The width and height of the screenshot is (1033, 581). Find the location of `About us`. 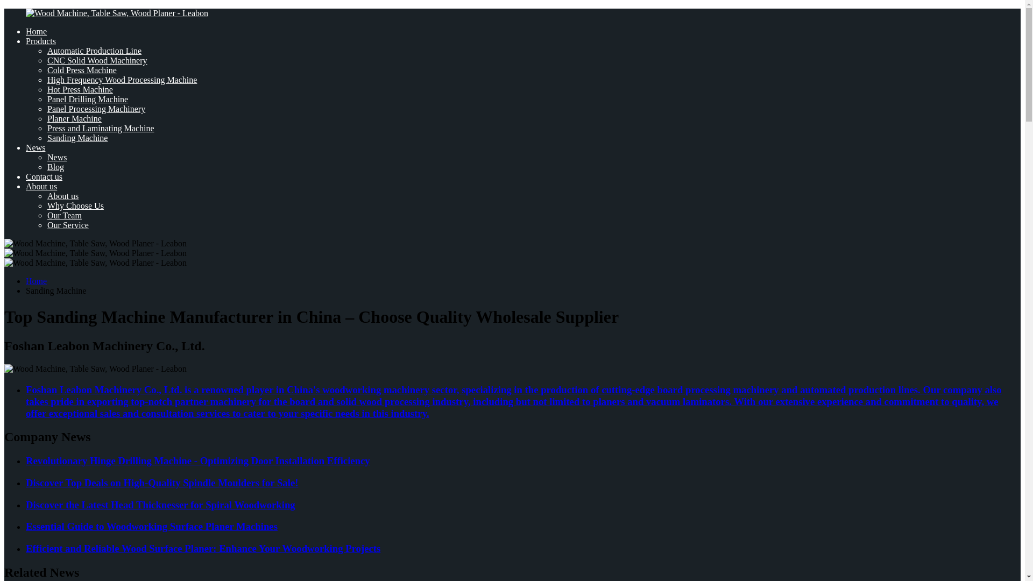

About us is located at coordinates (41, 186).